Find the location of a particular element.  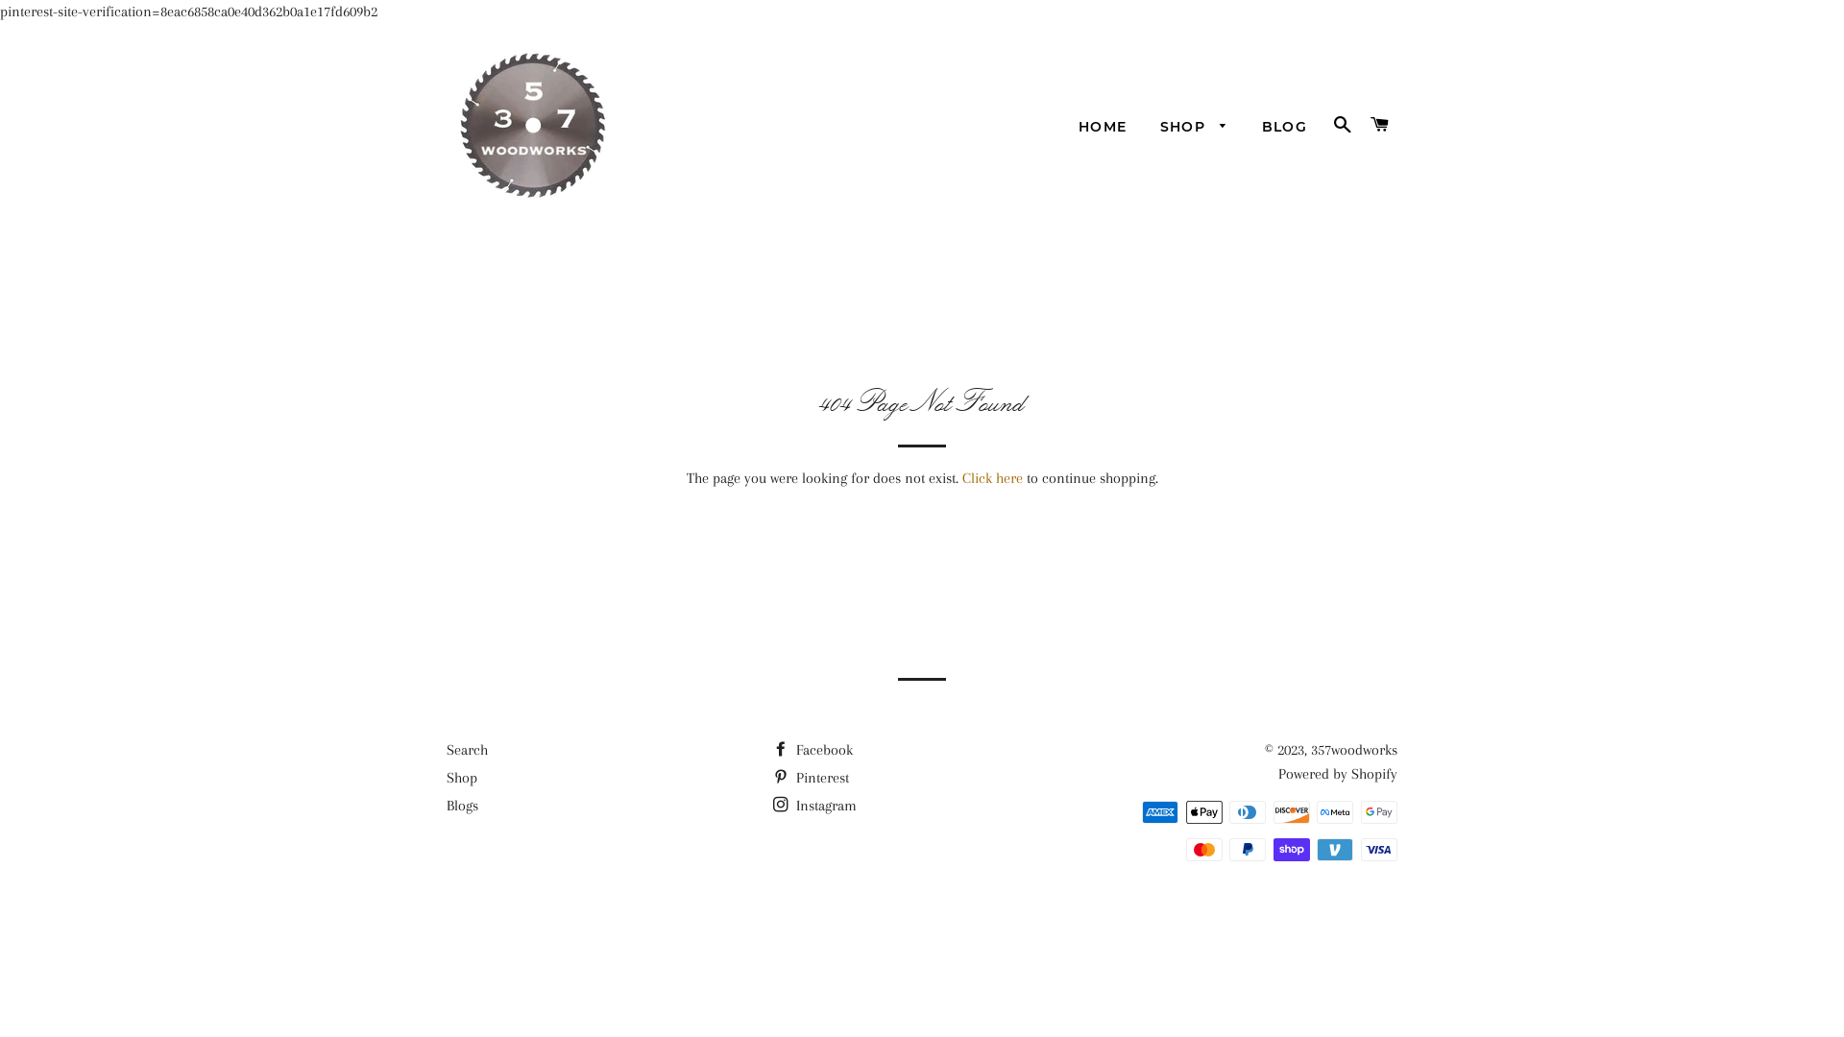

357woodworks is located at coordinates (1354, 750).